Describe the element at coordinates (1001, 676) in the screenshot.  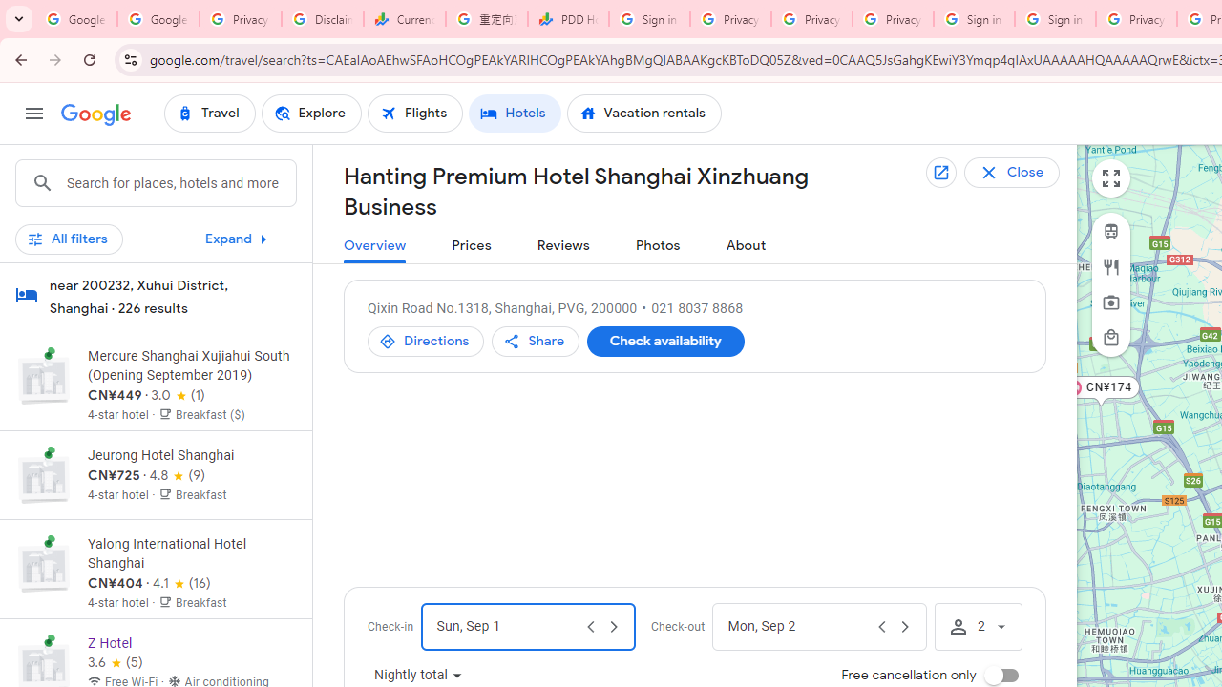
I see `Free cancellation only` at that location.